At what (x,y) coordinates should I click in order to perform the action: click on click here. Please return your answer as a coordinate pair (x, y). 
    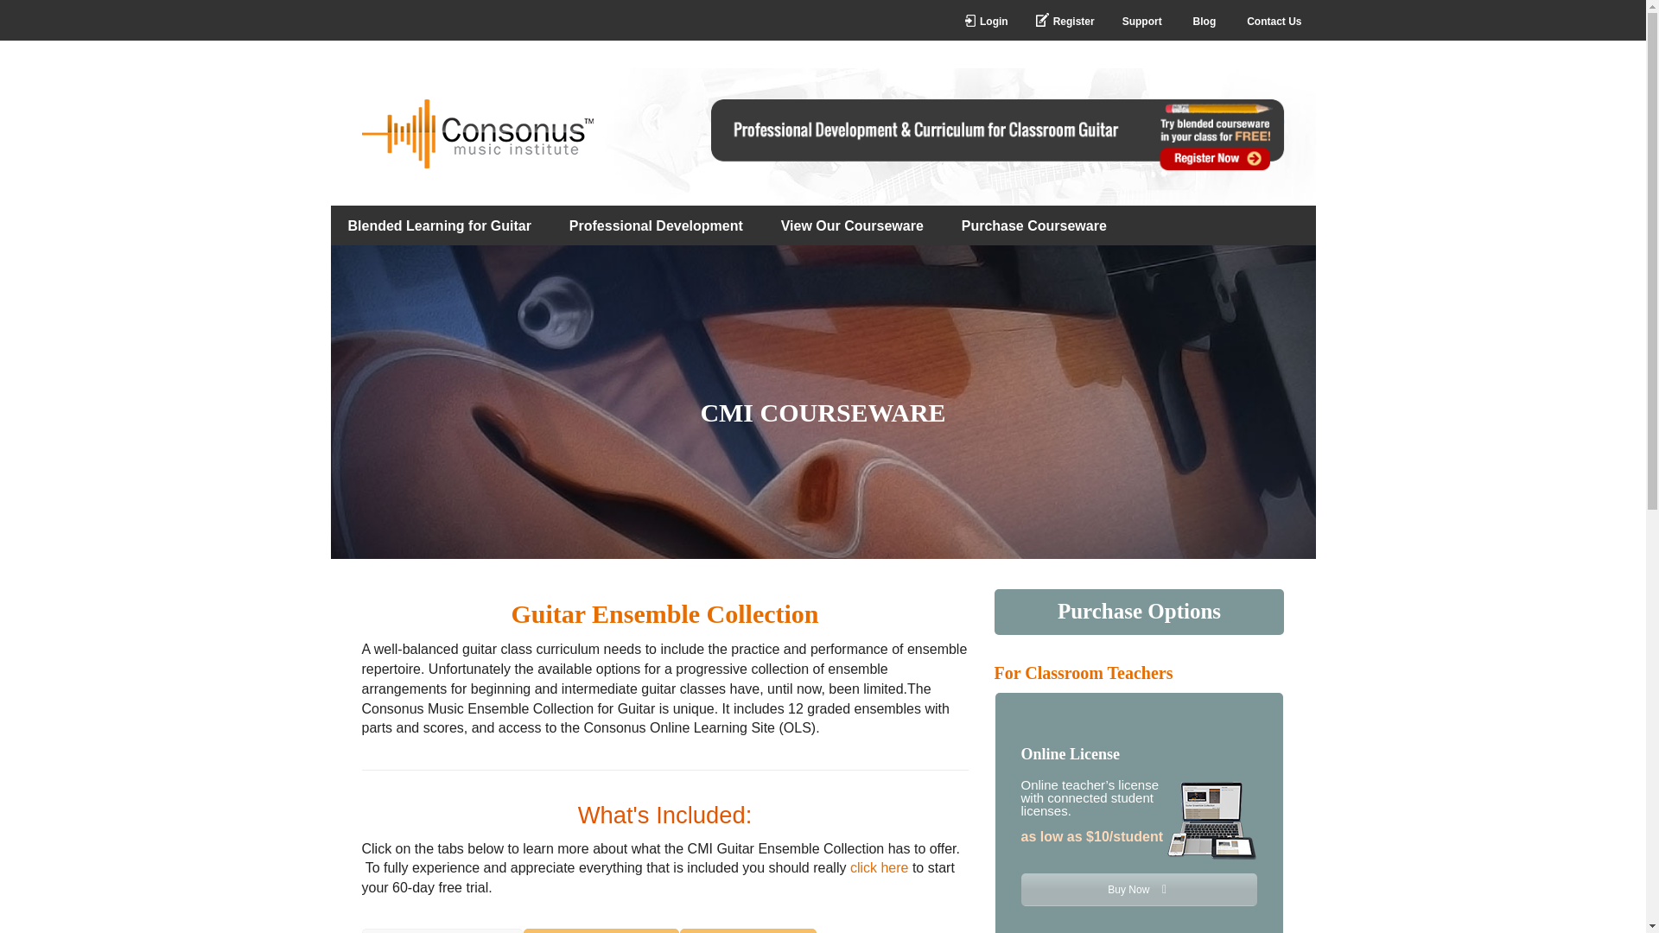
    Looking at the image, I should click on (880, 867).